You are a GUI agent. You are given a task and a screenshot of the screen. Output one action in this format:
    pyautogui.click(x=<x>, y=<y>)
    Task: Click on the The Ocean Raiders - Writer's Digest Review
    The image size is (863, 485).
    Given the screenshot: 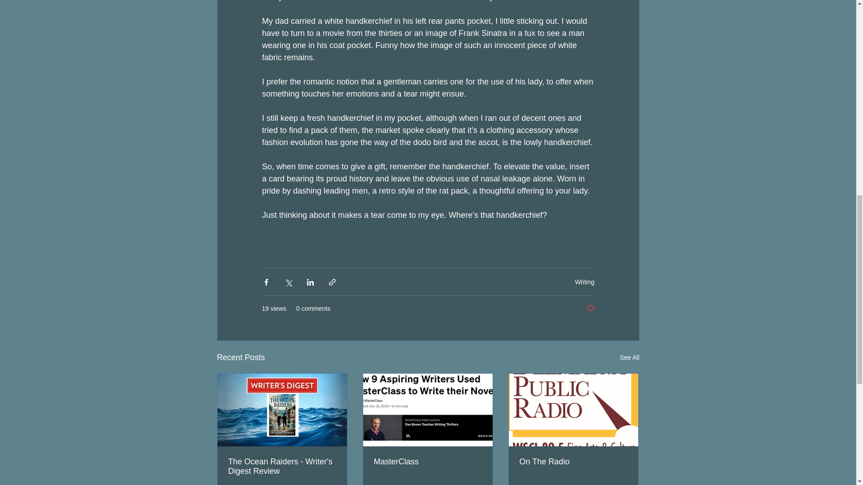 What is the action you would take?
    pyautogui.click(x=282, y=466)
    